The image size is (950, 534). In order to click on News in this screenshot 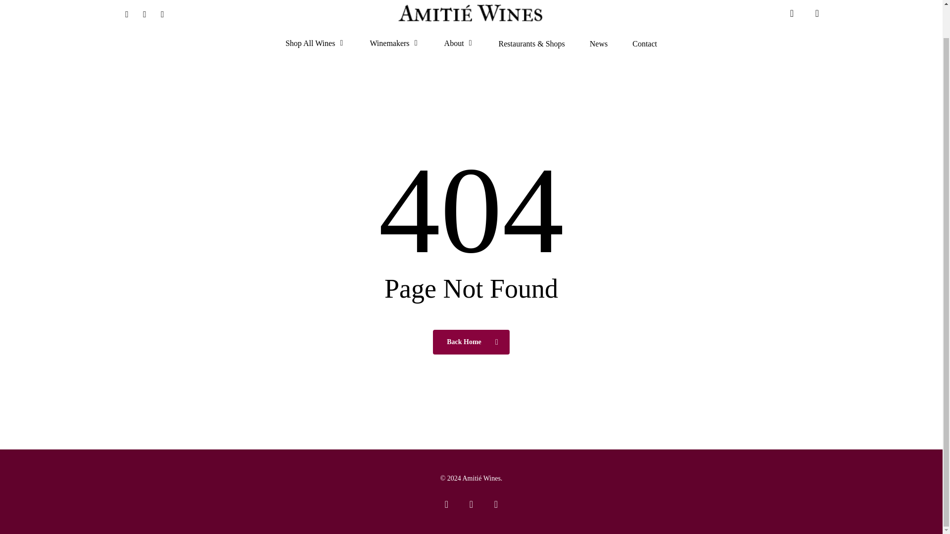, I will do `click(599, 44)`.